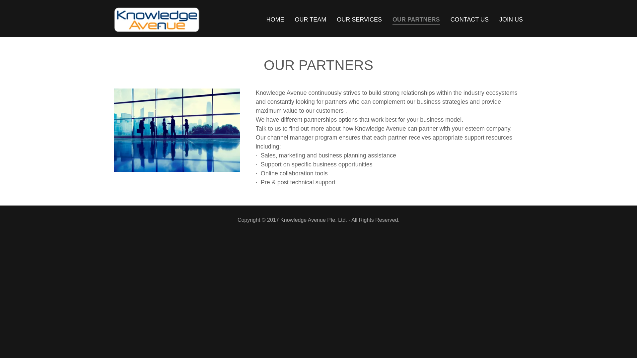  What do you see at coordinates (469, 19) in the screenshot?
I see `CONTACT US` at bounding box center [469, 19].